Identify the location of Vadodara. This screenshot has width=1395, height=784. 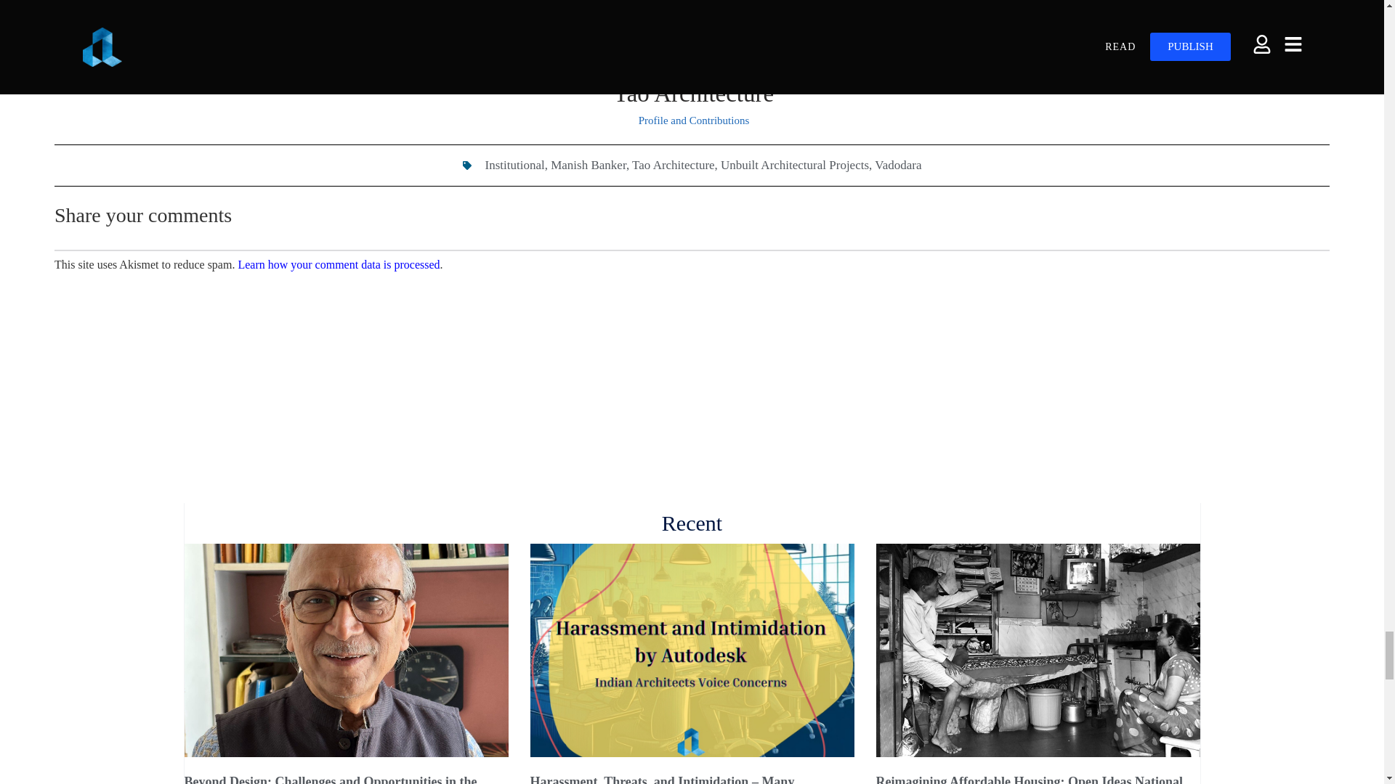
(897, 165).